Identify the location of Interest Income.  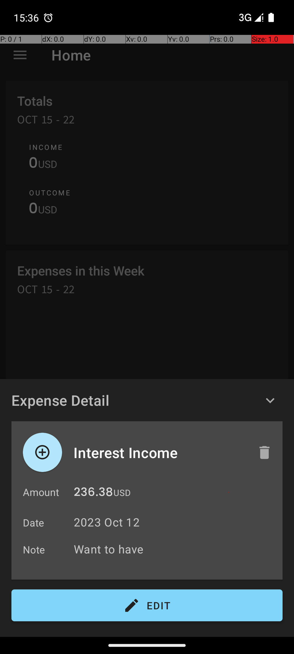
(160, 452).